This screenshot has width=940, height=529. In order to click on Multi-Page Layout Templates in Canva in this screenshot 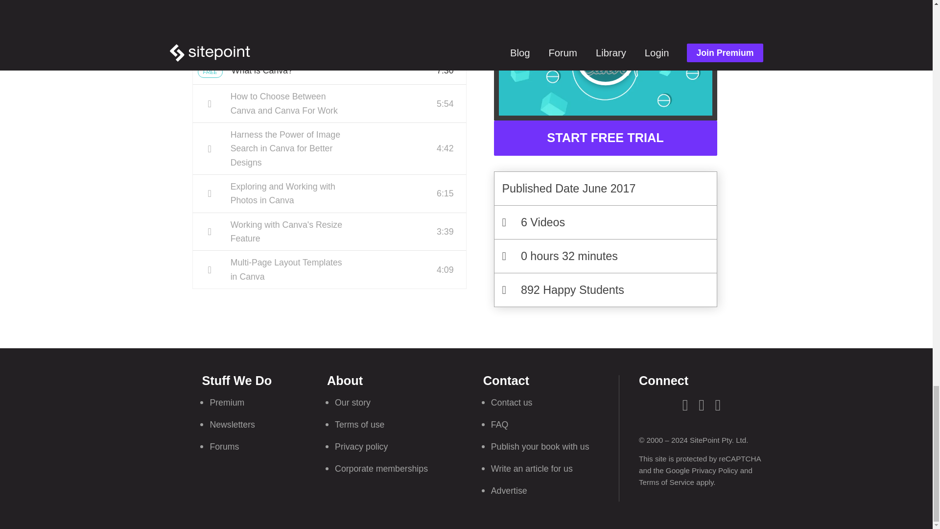, I will do `click(329, 269)`.